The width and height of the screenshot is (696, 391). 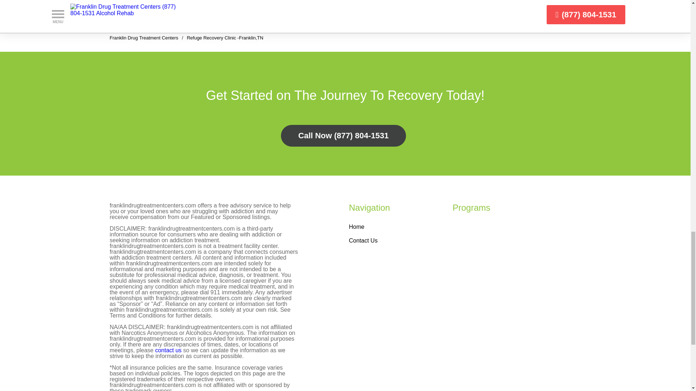 I want to click on American Express, so click(x=262, y=9).